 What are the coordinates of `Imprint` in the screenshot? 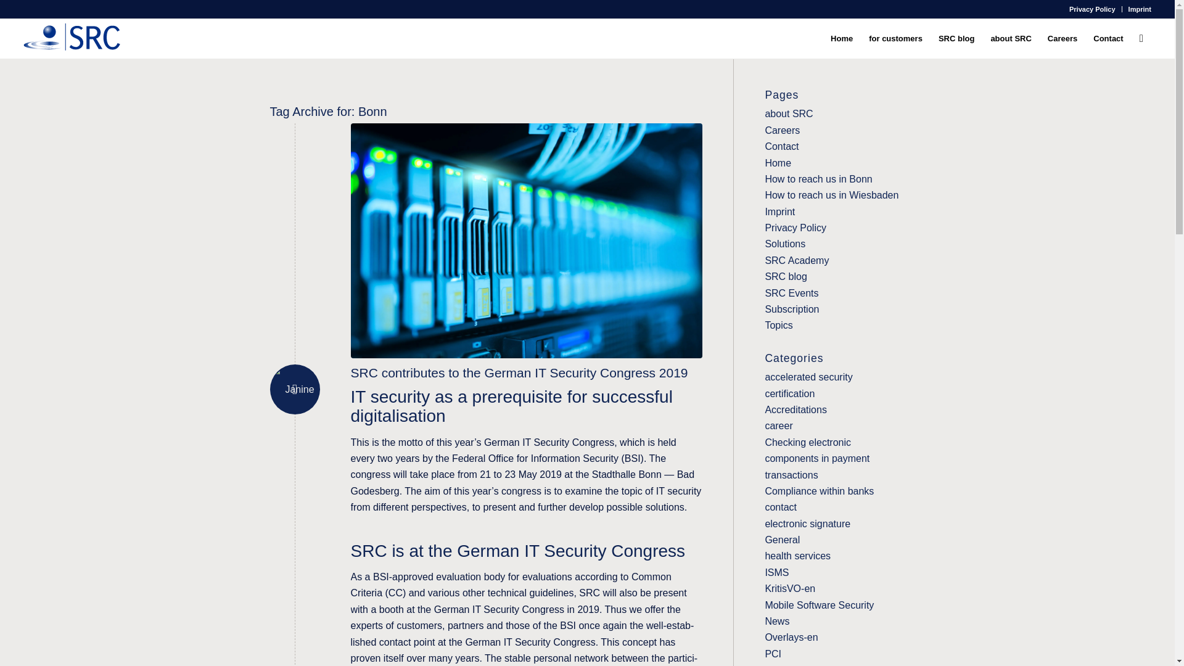 It's located at (1140, 9).